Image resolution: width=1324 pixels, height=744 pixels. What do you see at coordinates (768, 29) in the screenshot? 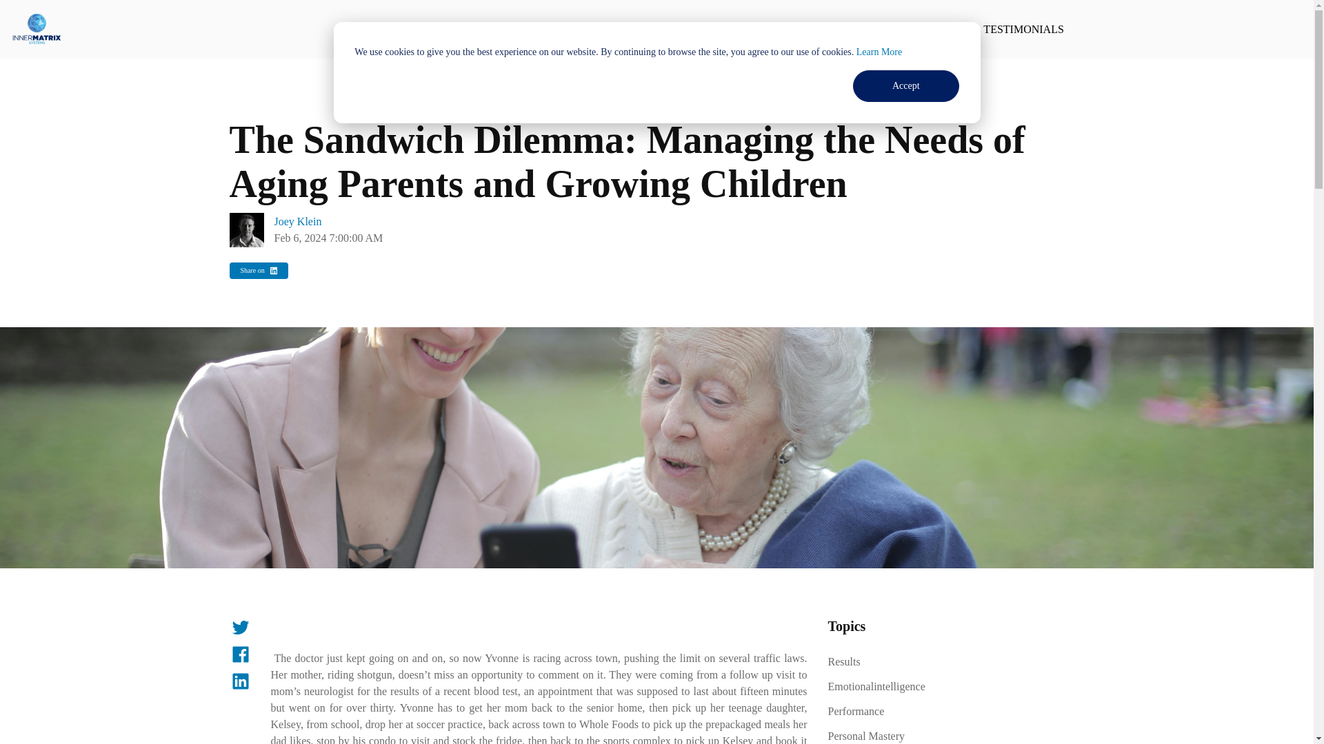
I see `STORE` at bounding box center [768, 29].